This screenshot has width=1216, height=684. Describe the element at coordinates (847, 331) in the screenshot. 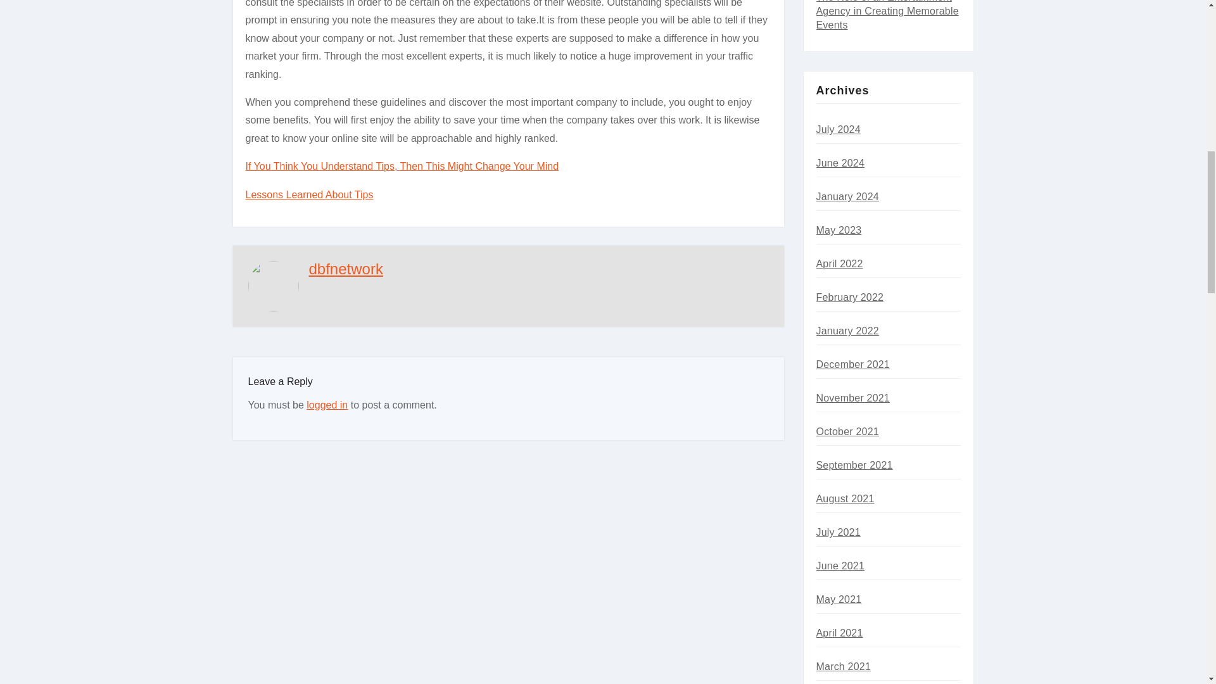

I see `January 2022` at that location.